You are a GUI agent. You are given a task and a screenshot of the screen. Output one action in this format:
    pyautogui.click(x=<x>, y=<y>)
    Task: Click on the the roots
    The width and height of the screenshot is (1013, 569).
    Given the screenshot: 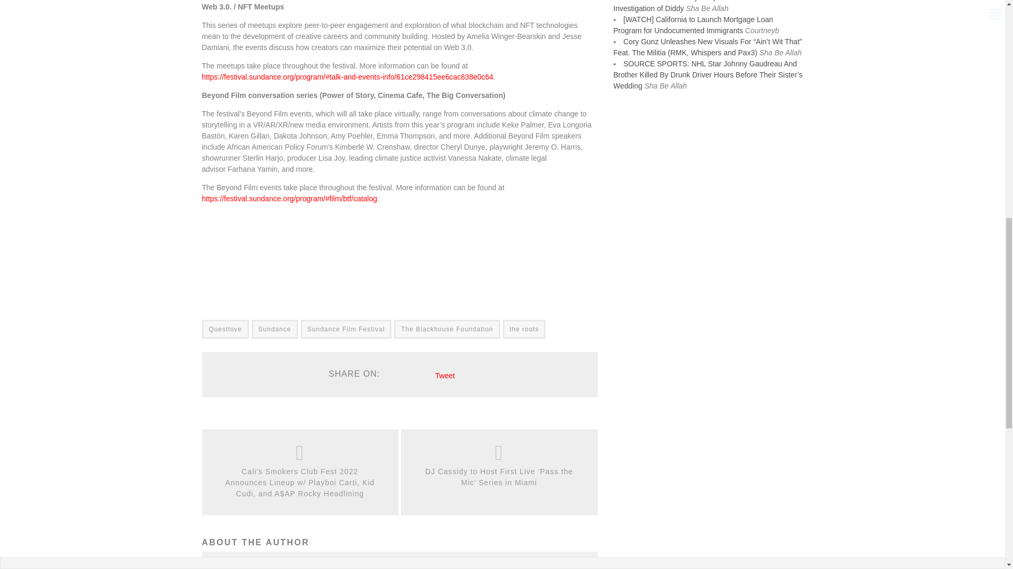 What is the action you would take?
    pyautogui.click(x=524, y=329)
    